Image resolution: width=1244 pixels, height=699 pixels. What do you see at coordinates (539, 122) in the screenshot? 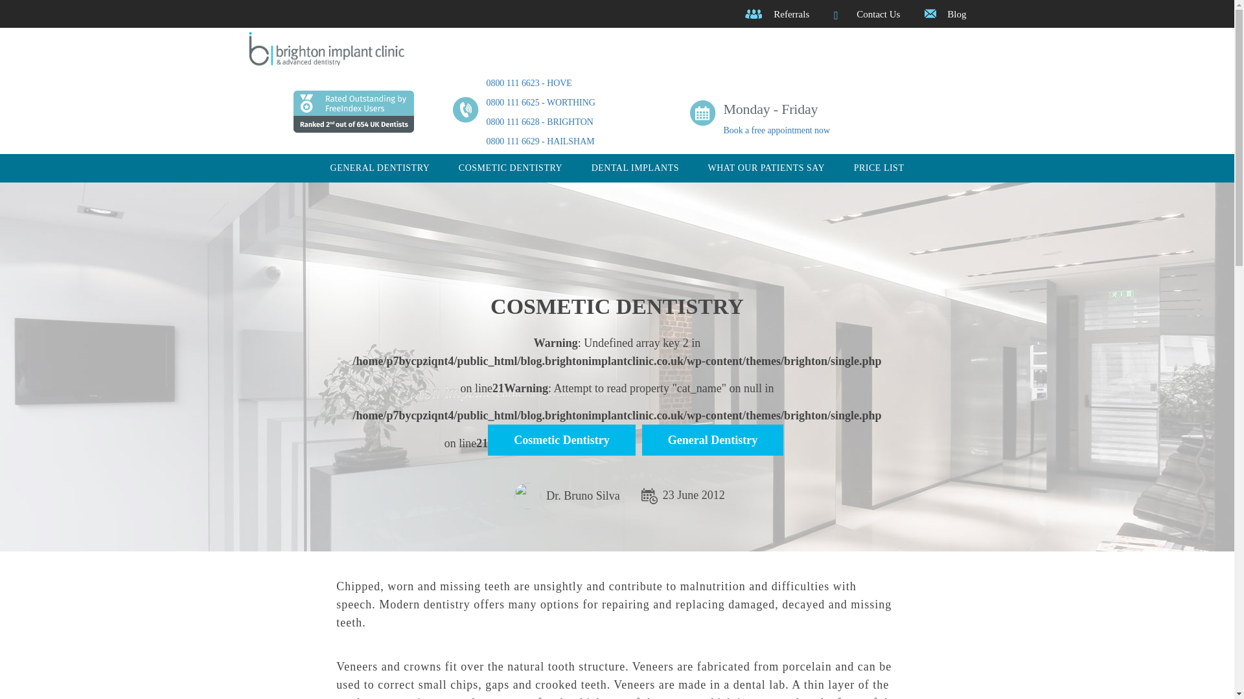
I see `0800 111 6628 - BRIGHTON` at bounding box center [539, 122].